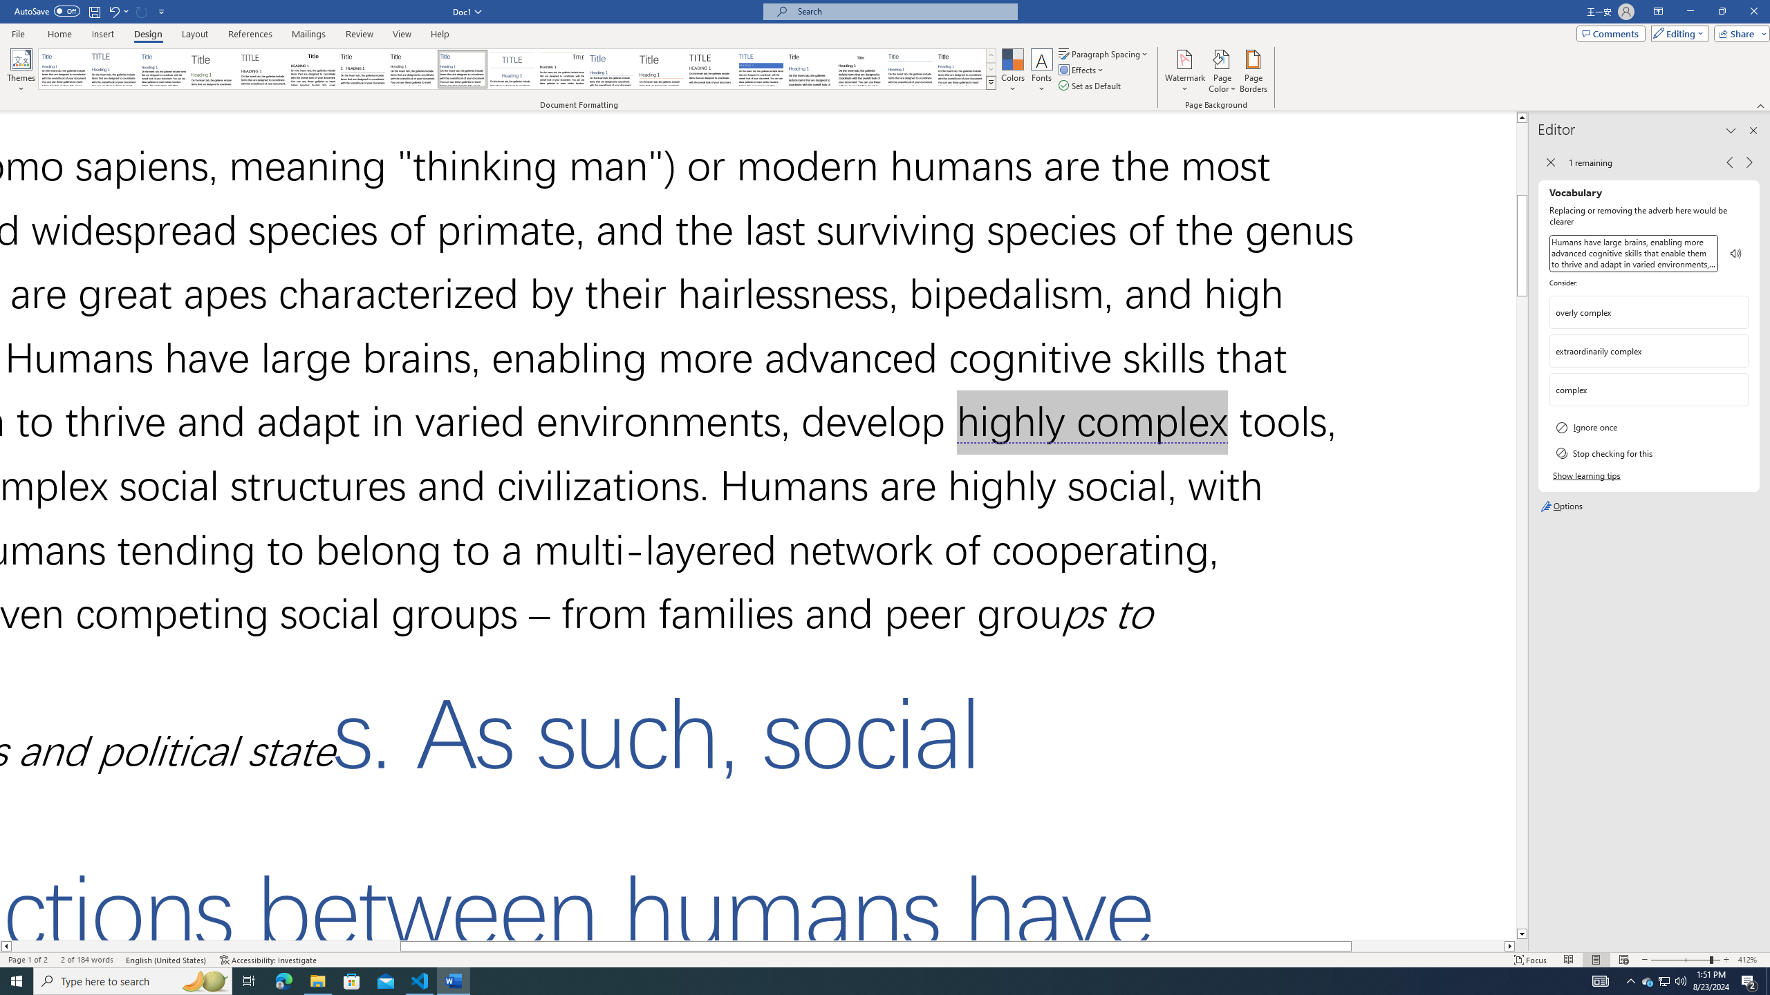  I want to click on Black & White (Word 2013), so click(412, 69).